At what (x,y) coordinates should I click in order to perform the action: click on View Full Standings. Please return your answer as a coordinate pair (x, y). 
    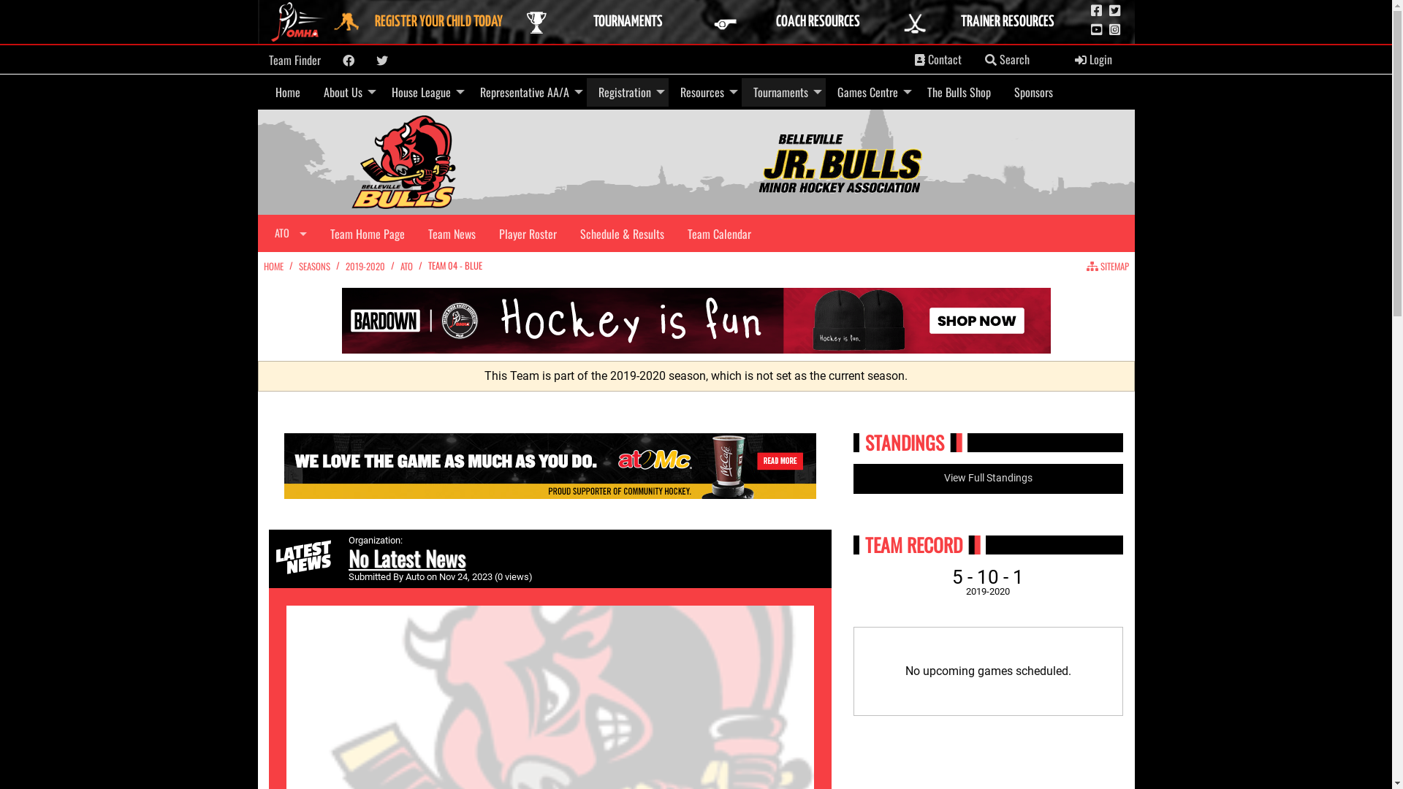
    Looking at the image, I should click on (989, 479).